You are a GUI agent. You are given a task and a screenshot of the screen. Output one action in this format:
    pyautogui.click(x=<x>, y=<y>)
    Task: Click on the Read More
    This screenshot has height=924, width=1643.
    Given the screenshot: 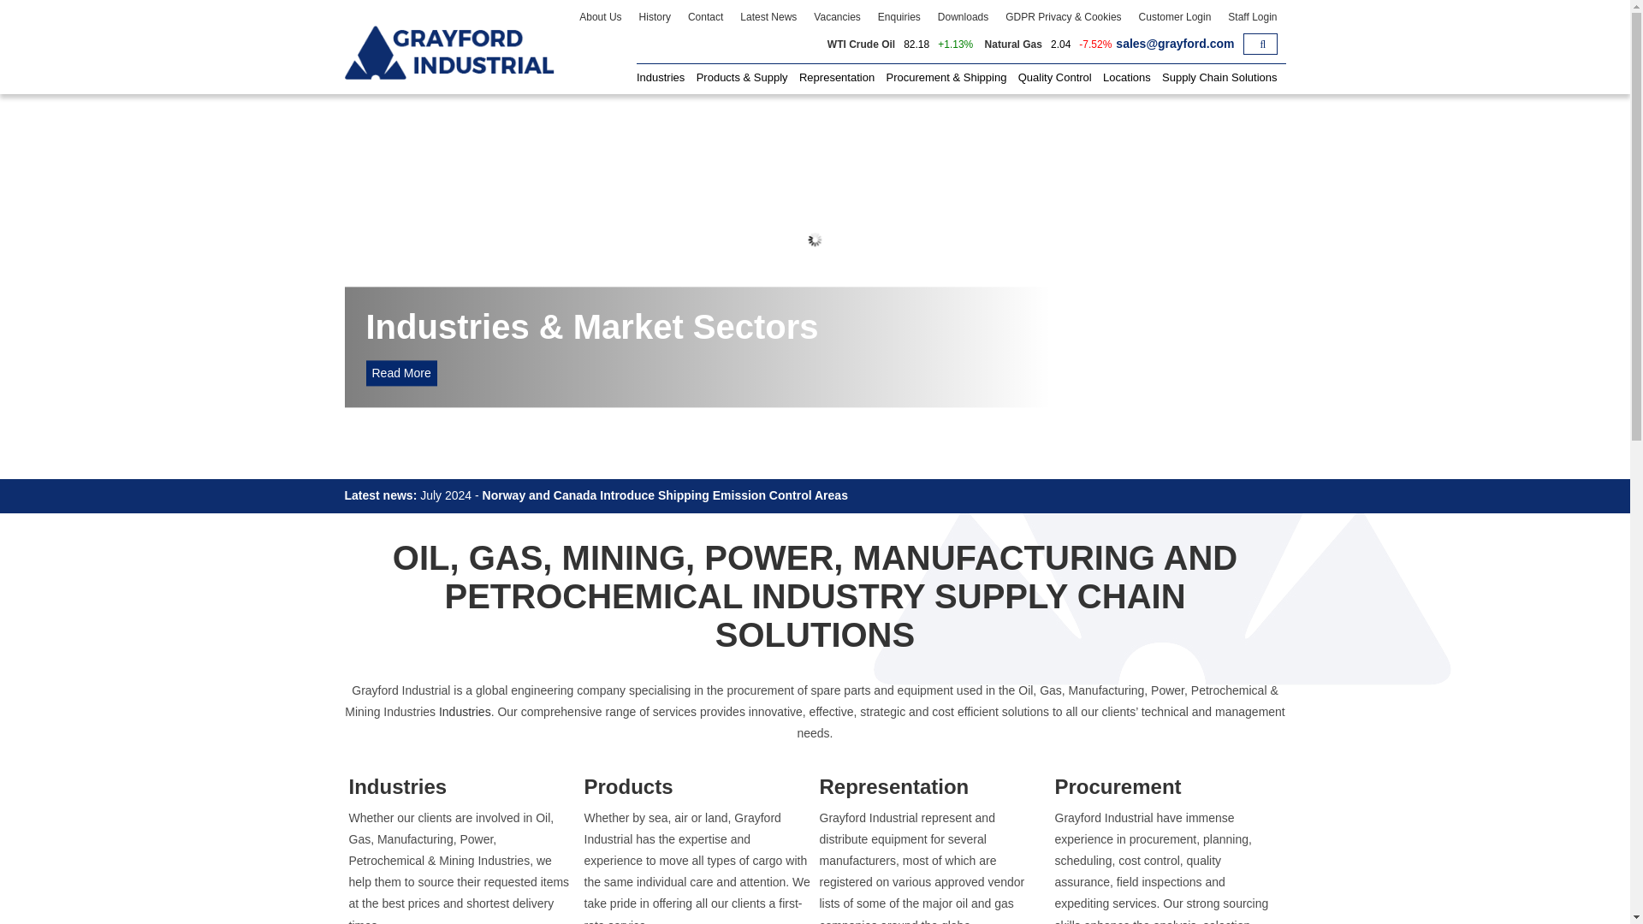 What is the action you would take?
    pyautogui.click(x=401, y=373)
    